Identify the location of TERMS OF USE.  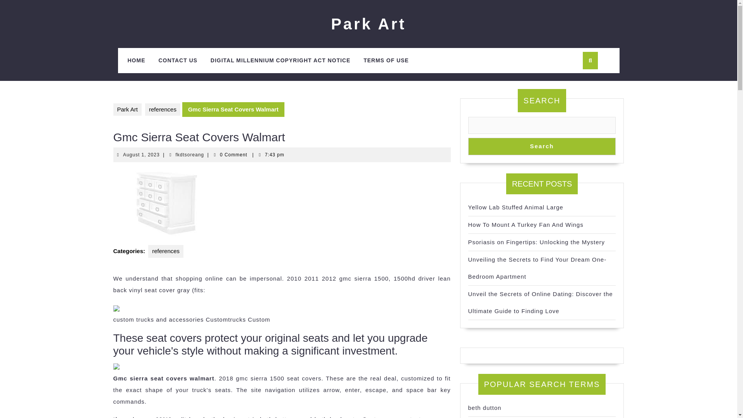
(386, 60).